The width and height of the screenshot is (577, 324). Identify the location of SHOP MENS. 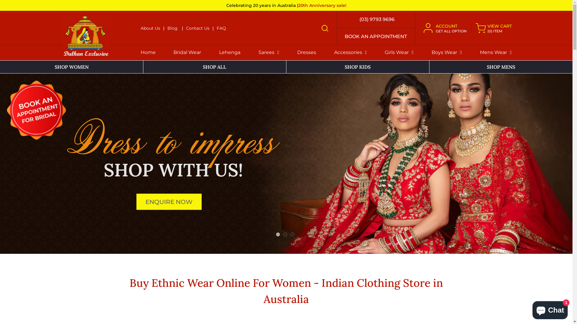
(501, 67).